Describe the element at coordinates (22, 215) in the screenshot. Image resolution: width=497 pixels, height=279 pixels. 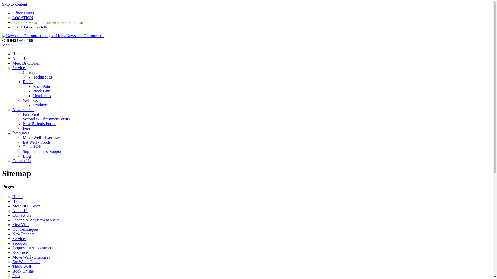
I see `Contact Us` at that location.